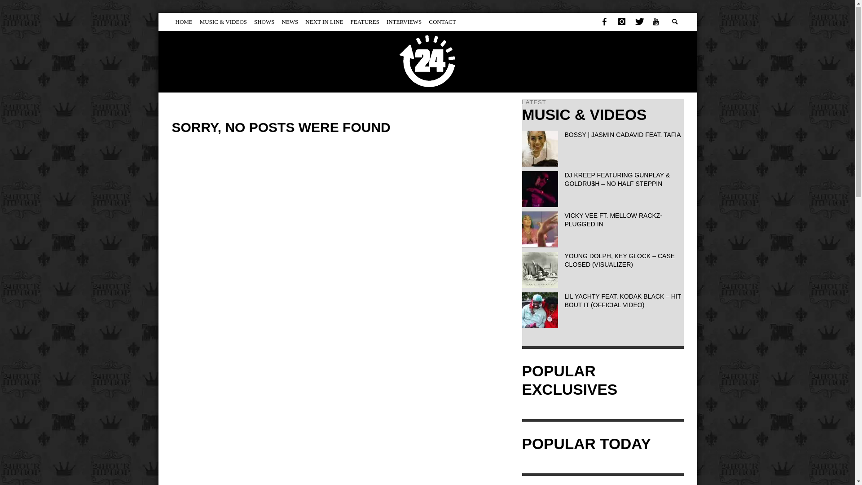 This screenshot has height=485, width=862. What do you see at coordinates (442, 22) in the screenshot?
I see `CONTACT` at bounding box center [442, 22].